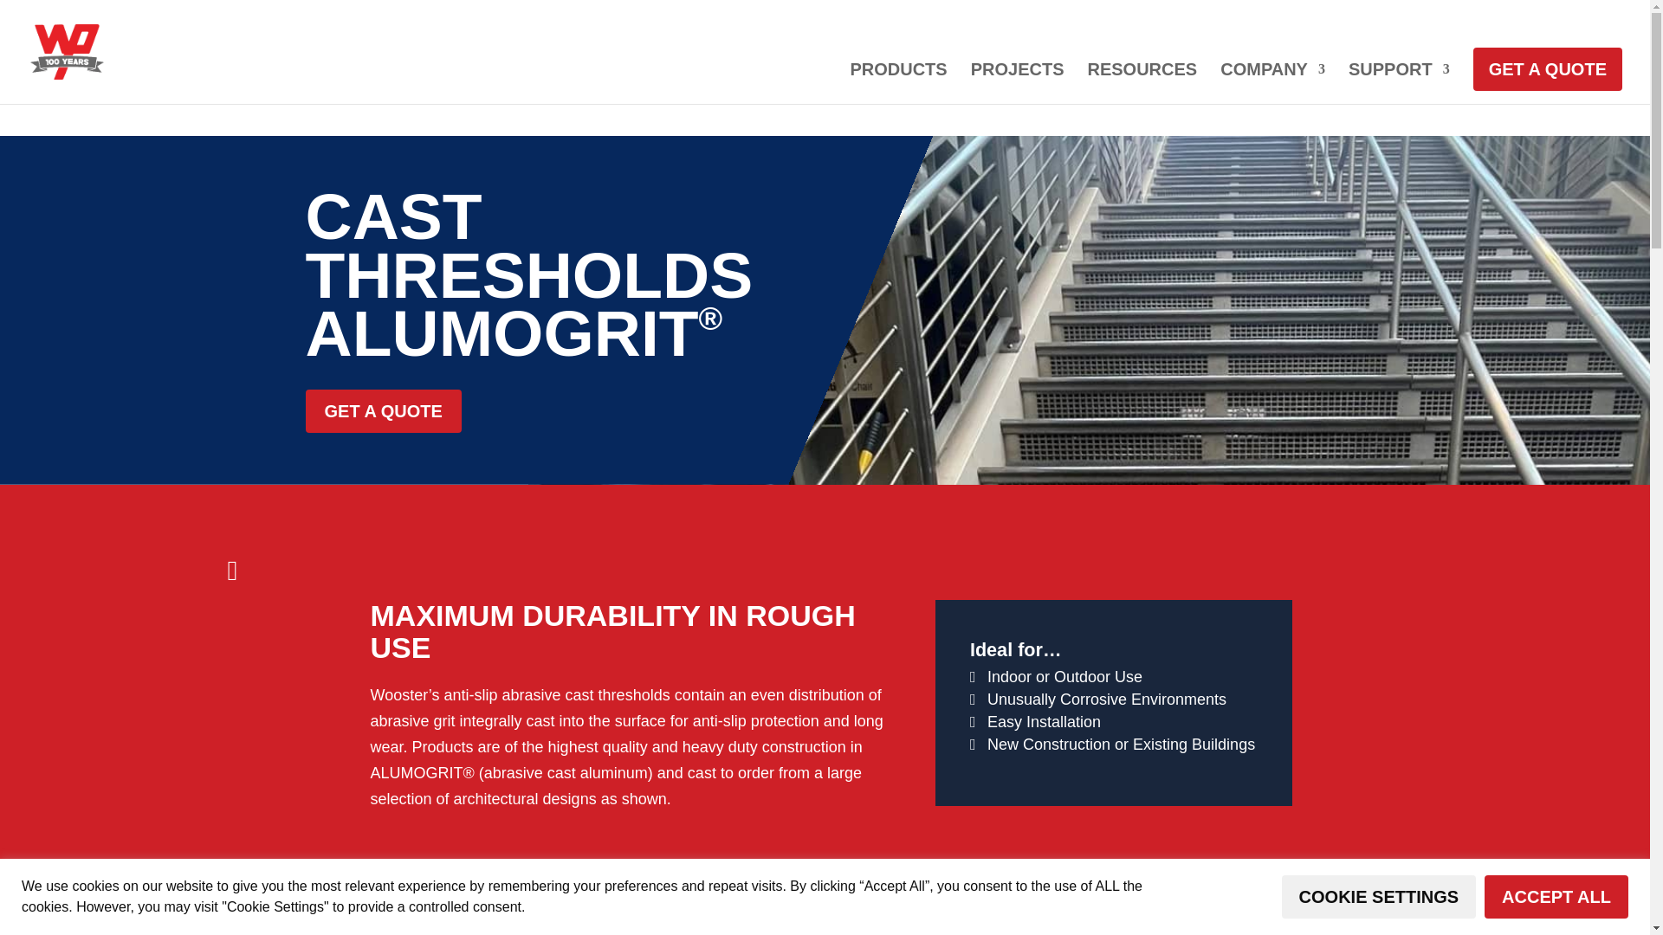  What do you see at coordinates (1017, 83) in the screenshot?
I see `PROJECTS` at bounding box center [1017, 83].